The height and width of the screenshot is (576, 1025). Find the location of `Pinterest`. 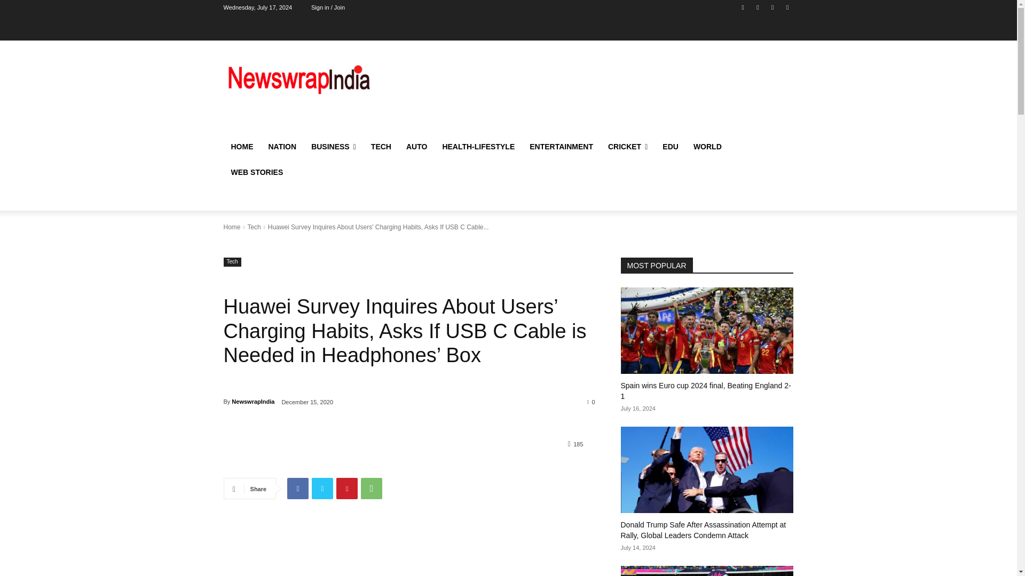

Pinterest is located at coordinates (347, 489).